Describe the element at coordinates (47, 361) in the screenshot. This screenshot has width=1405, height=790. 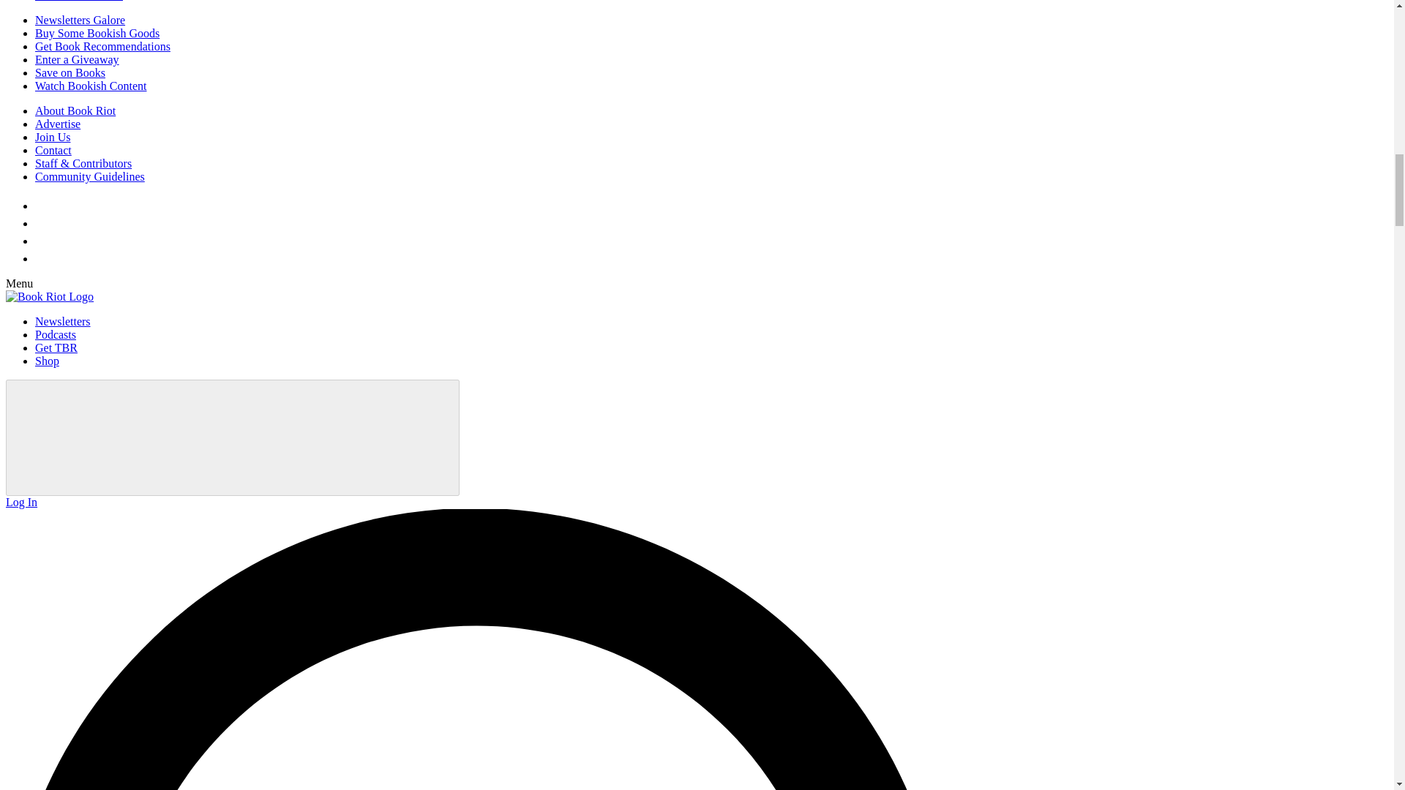
I see `Shop` at that location.